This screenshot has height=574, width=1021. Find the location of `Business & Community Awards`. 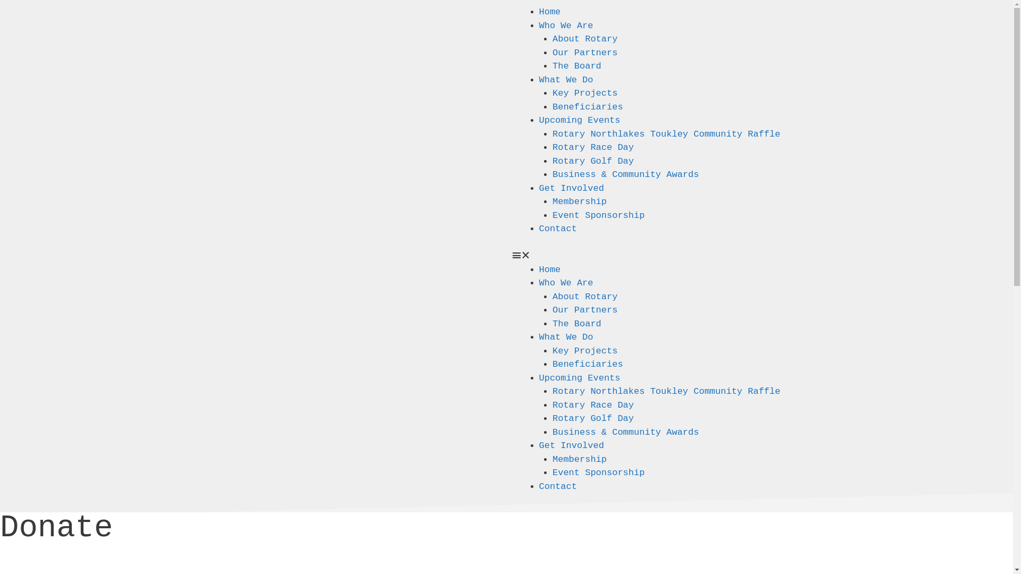

Business & Community Awards is located at coordinates (625, 433).